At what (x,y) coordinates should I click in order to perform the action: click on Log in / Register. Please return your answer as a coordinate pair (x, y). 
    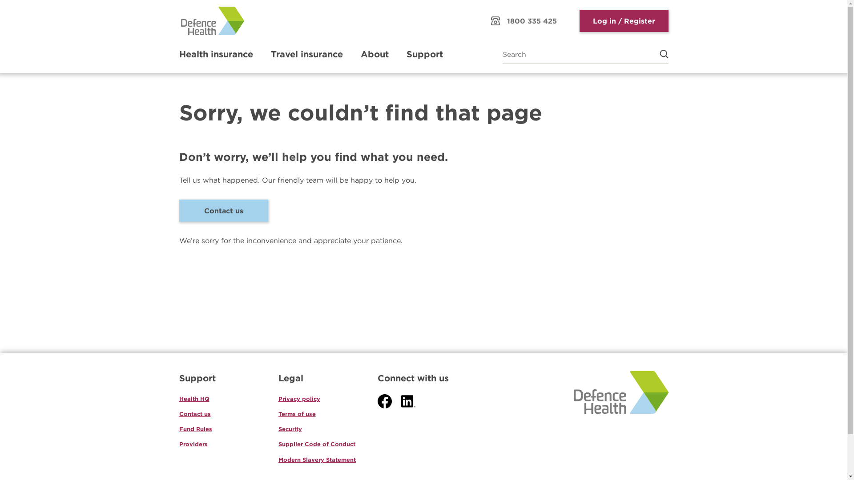
    Looking at the image, I should click on (624, 21).